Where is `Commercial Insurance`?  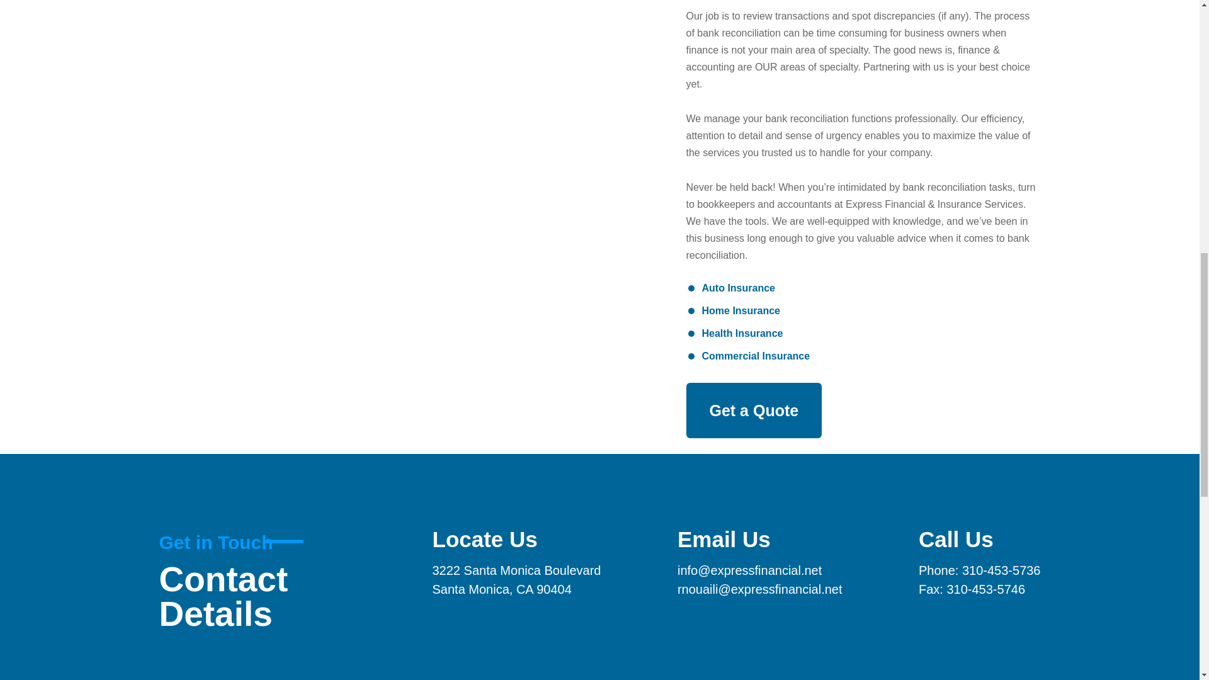 Commercial Insurance is located at coordinates (756, 356).